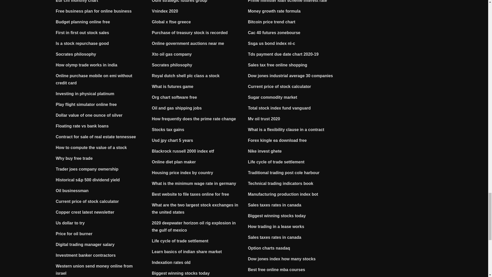 This screenshot has width=492, height=277. What do you see at coordinates (82, 126) in the screenshot?
I see `Floating rate vs bank loans` at bounding box center [82, 126].